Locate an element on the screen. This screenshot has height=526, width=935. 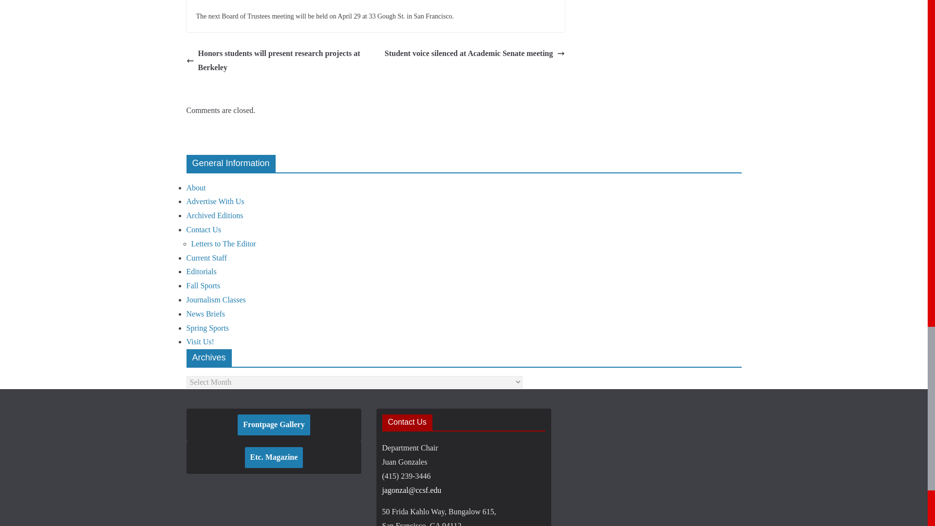
Archived Editions is located at coordinates (214, 215).